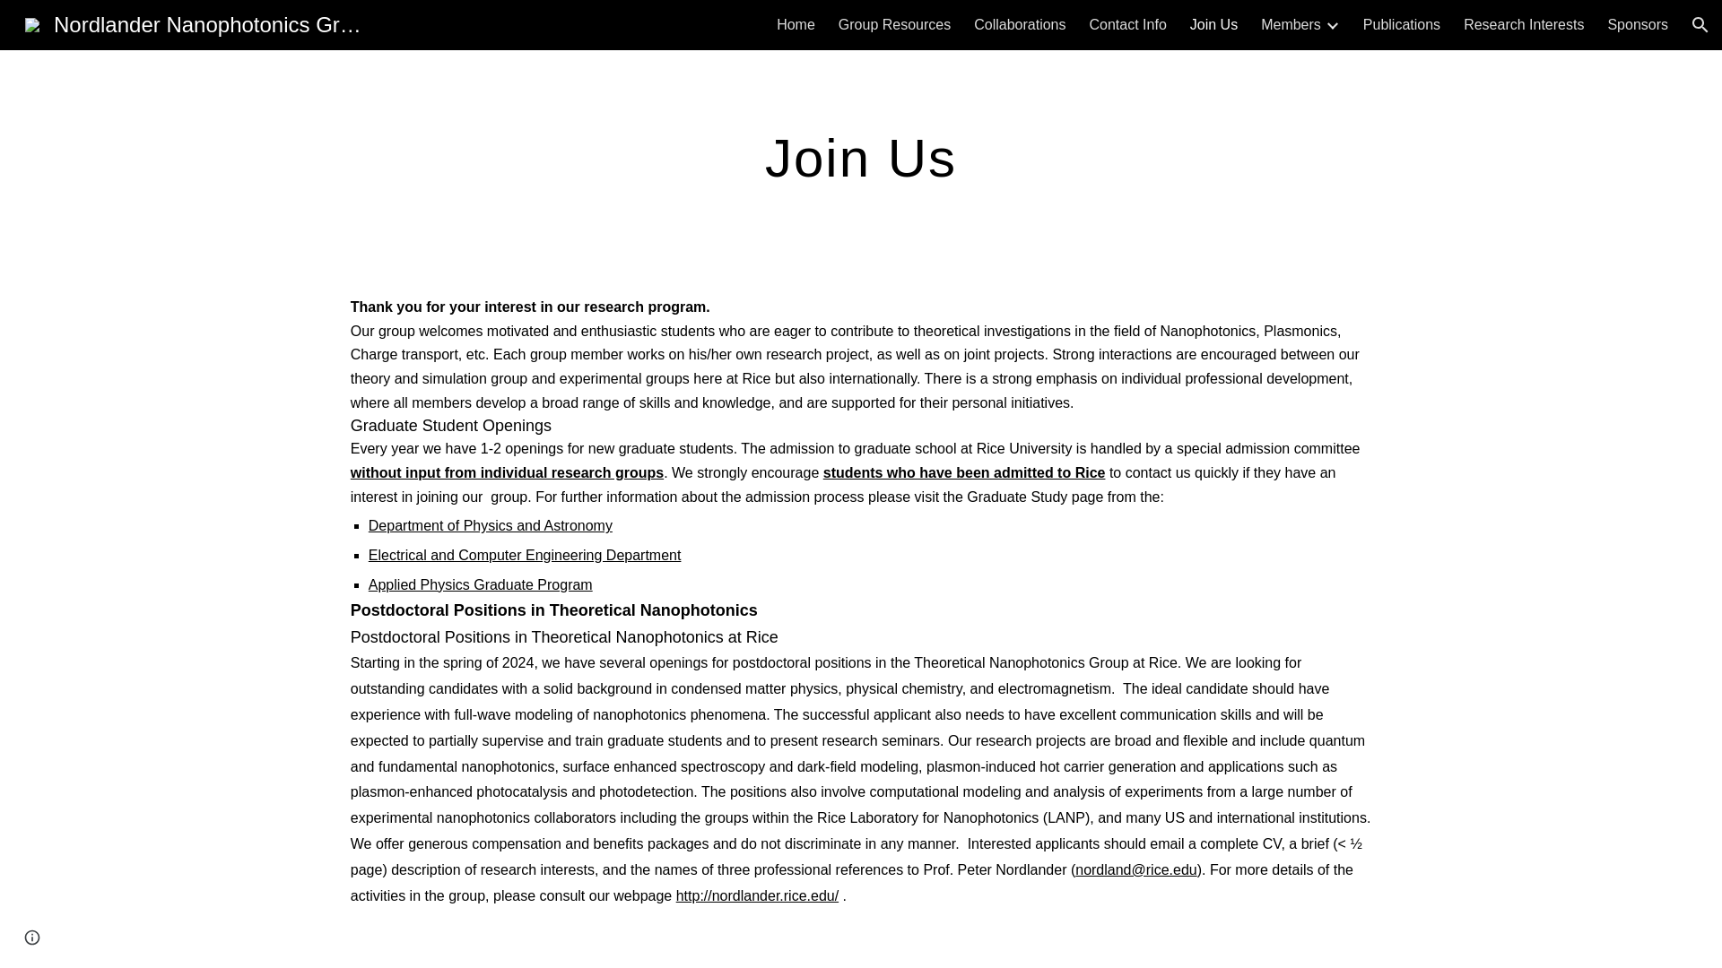 This screenshot has height=968, width=1722. What do you see at coordinates (1290, 25) in the screenshot?
I see `Members` at bounding box center [1290, 25].